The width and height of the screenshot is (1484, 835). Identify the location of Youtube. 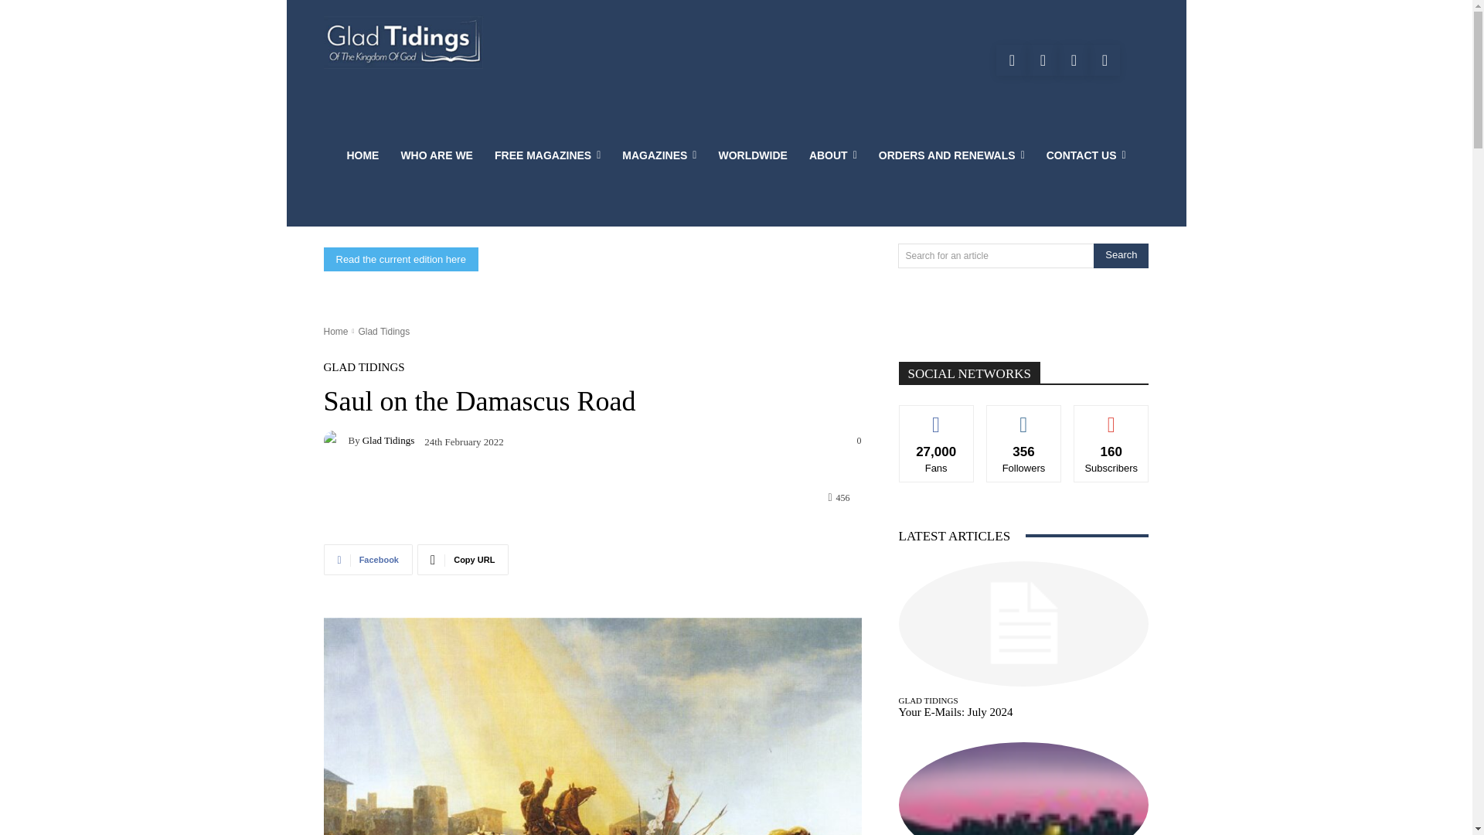
(1042, 60).